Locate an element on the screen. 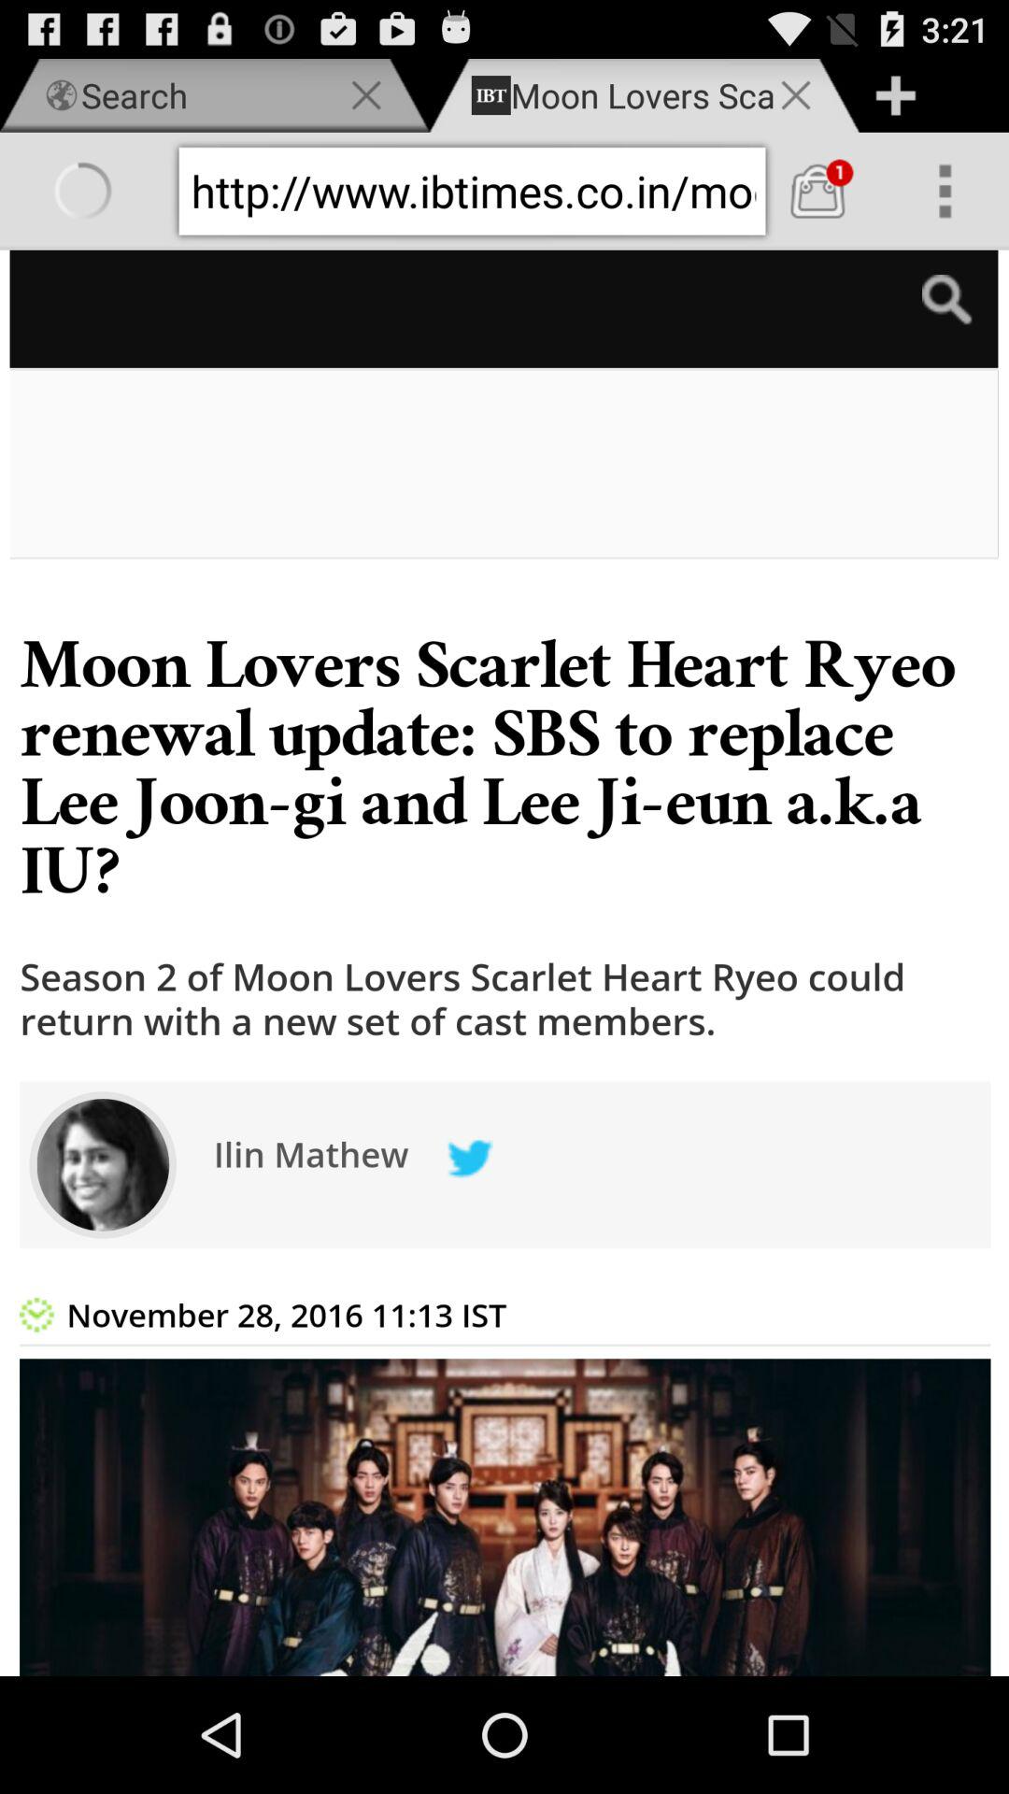 The image size is (1009, 1794). open new tab is located at coordinates (895, 95).